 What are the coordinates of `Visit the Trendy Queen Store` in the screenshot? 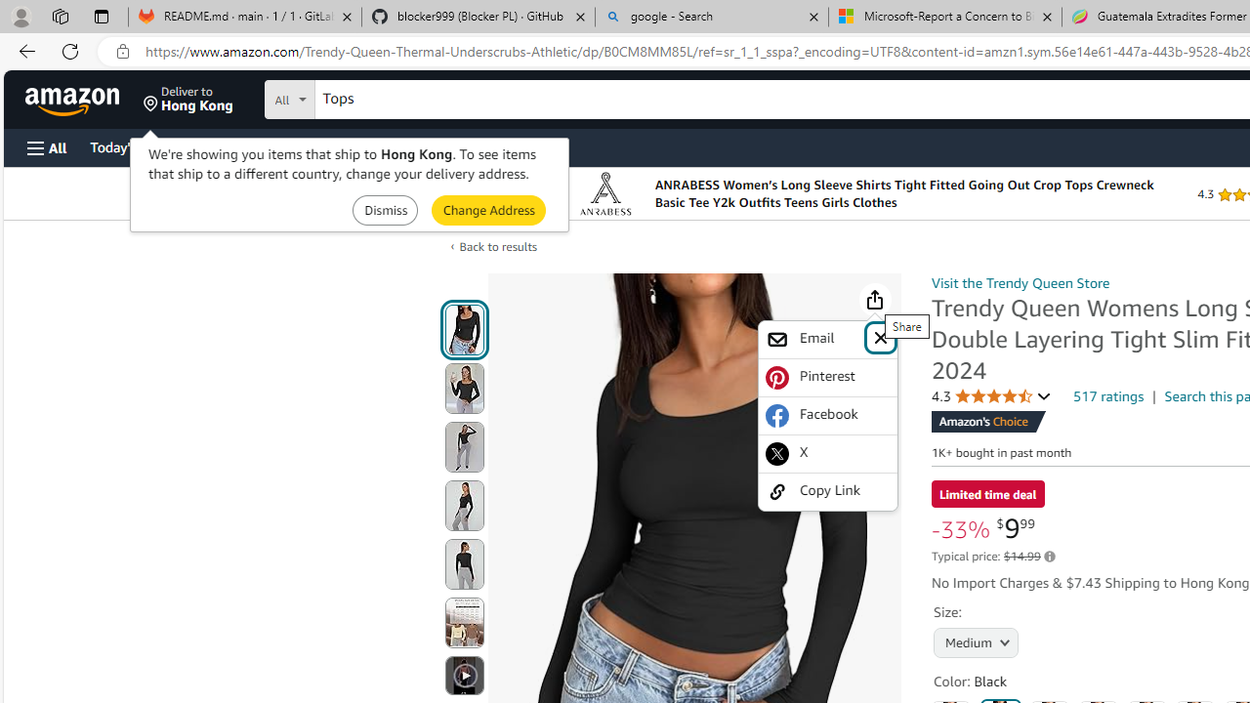 It's located at (1020, 282).